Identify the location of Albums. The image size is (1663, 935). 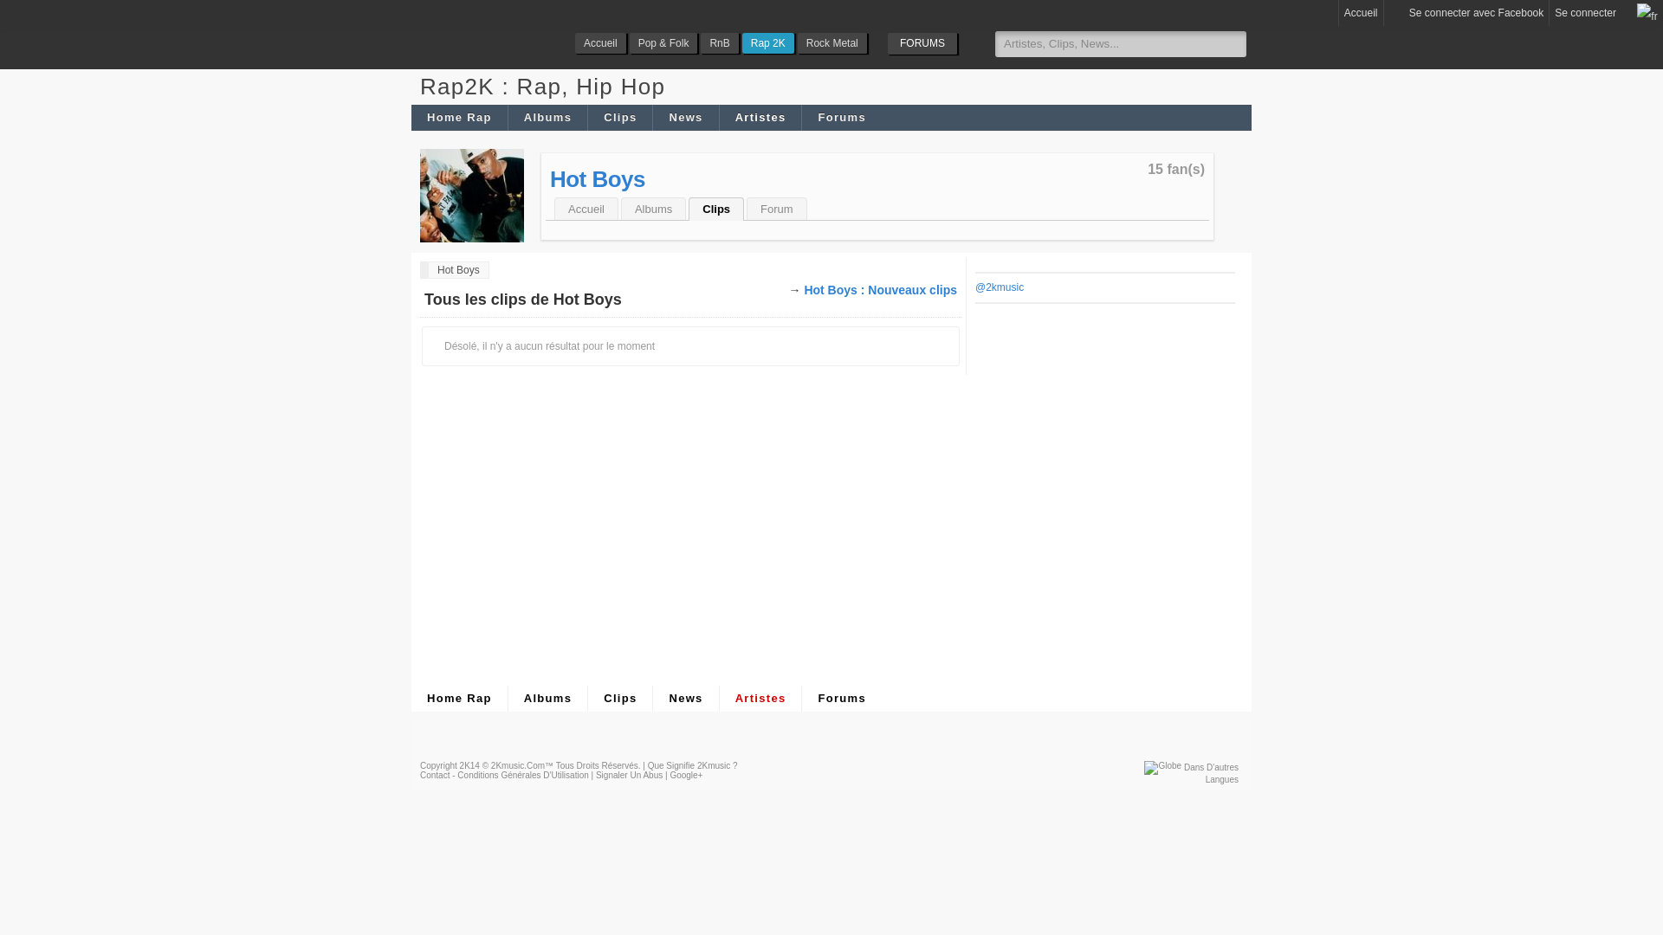
(653, 210).